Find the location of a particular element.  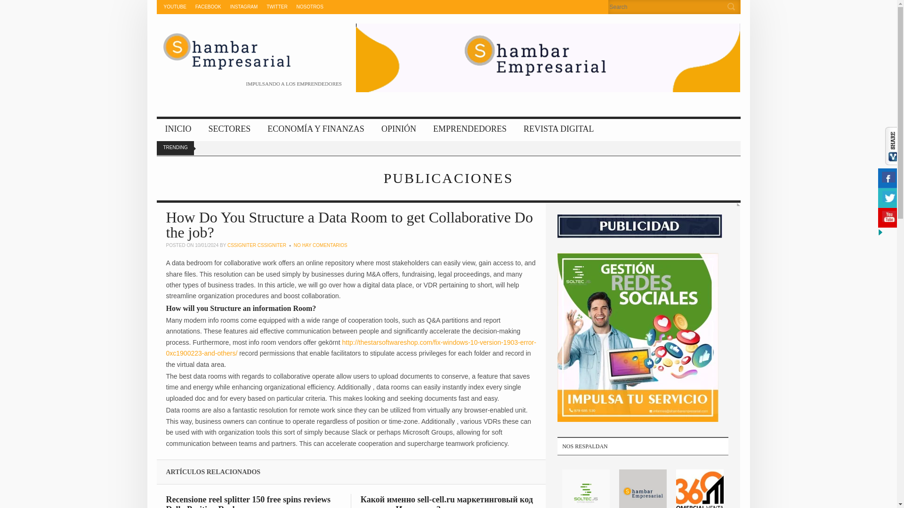

INICIO is located at coordinates (178, 130).